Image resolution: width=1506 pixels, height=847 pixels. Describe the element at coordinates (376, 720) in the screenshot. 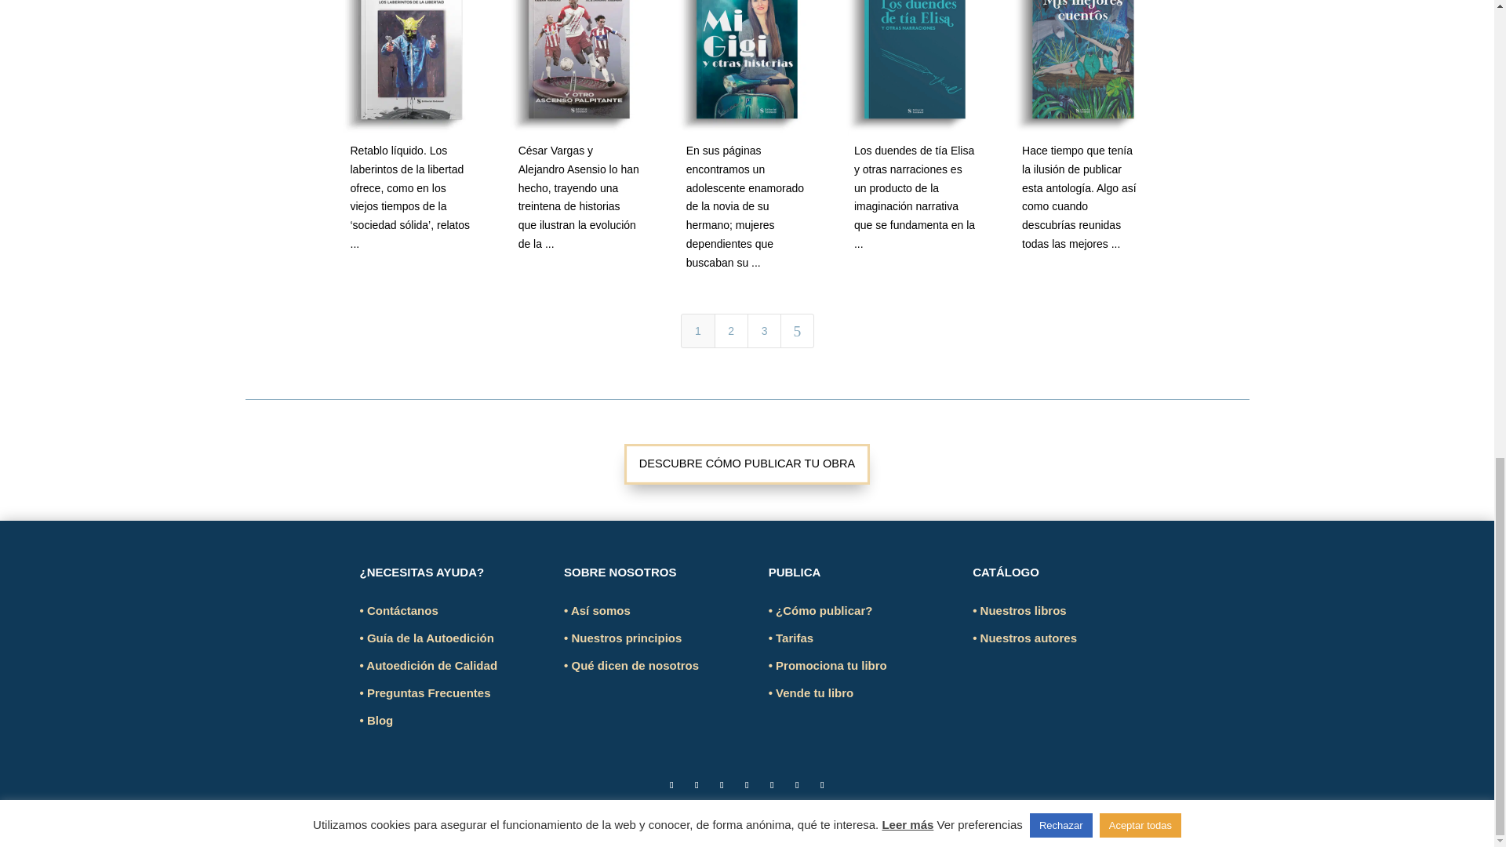

I see `BLOG` at that location.